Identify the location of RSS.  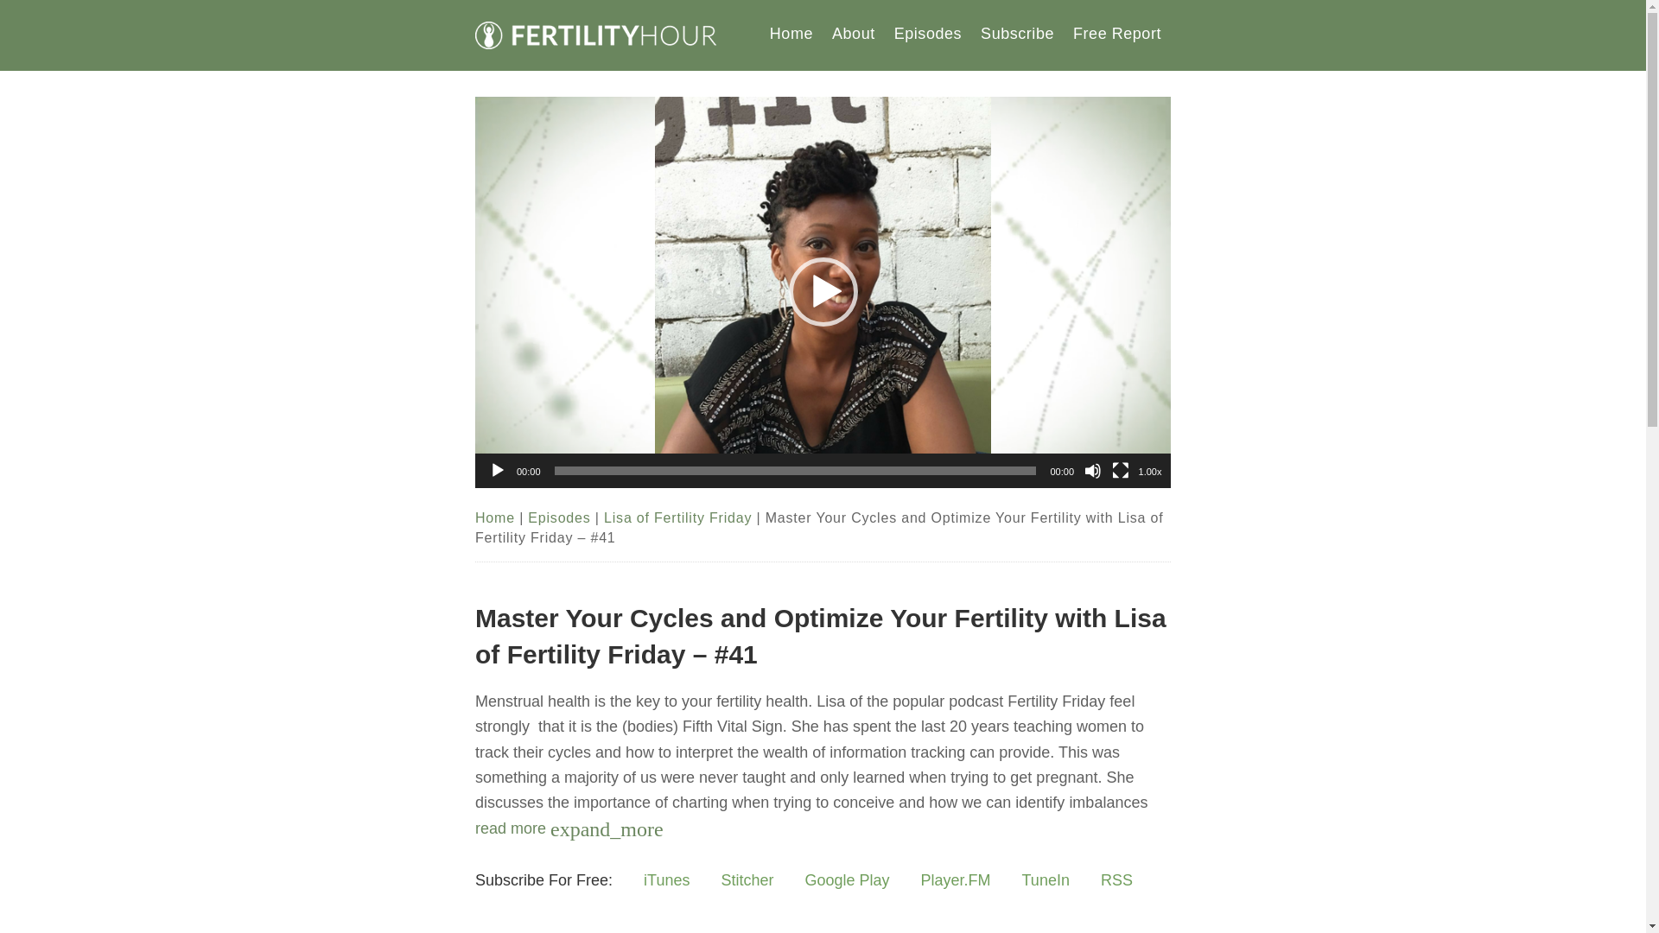
(1116, 880).